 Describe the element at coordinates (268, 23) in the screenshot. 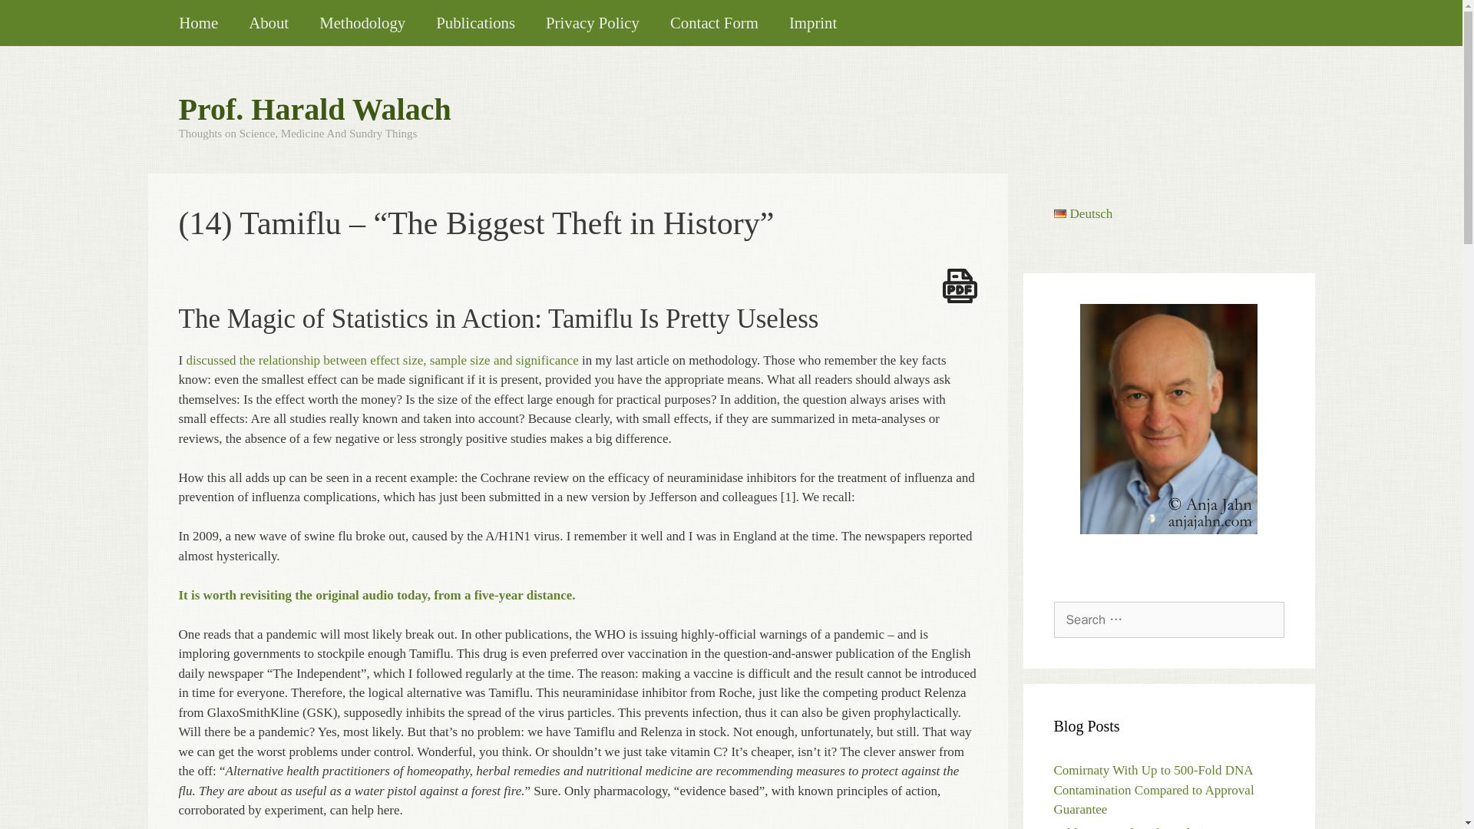

I see `About` at that location.